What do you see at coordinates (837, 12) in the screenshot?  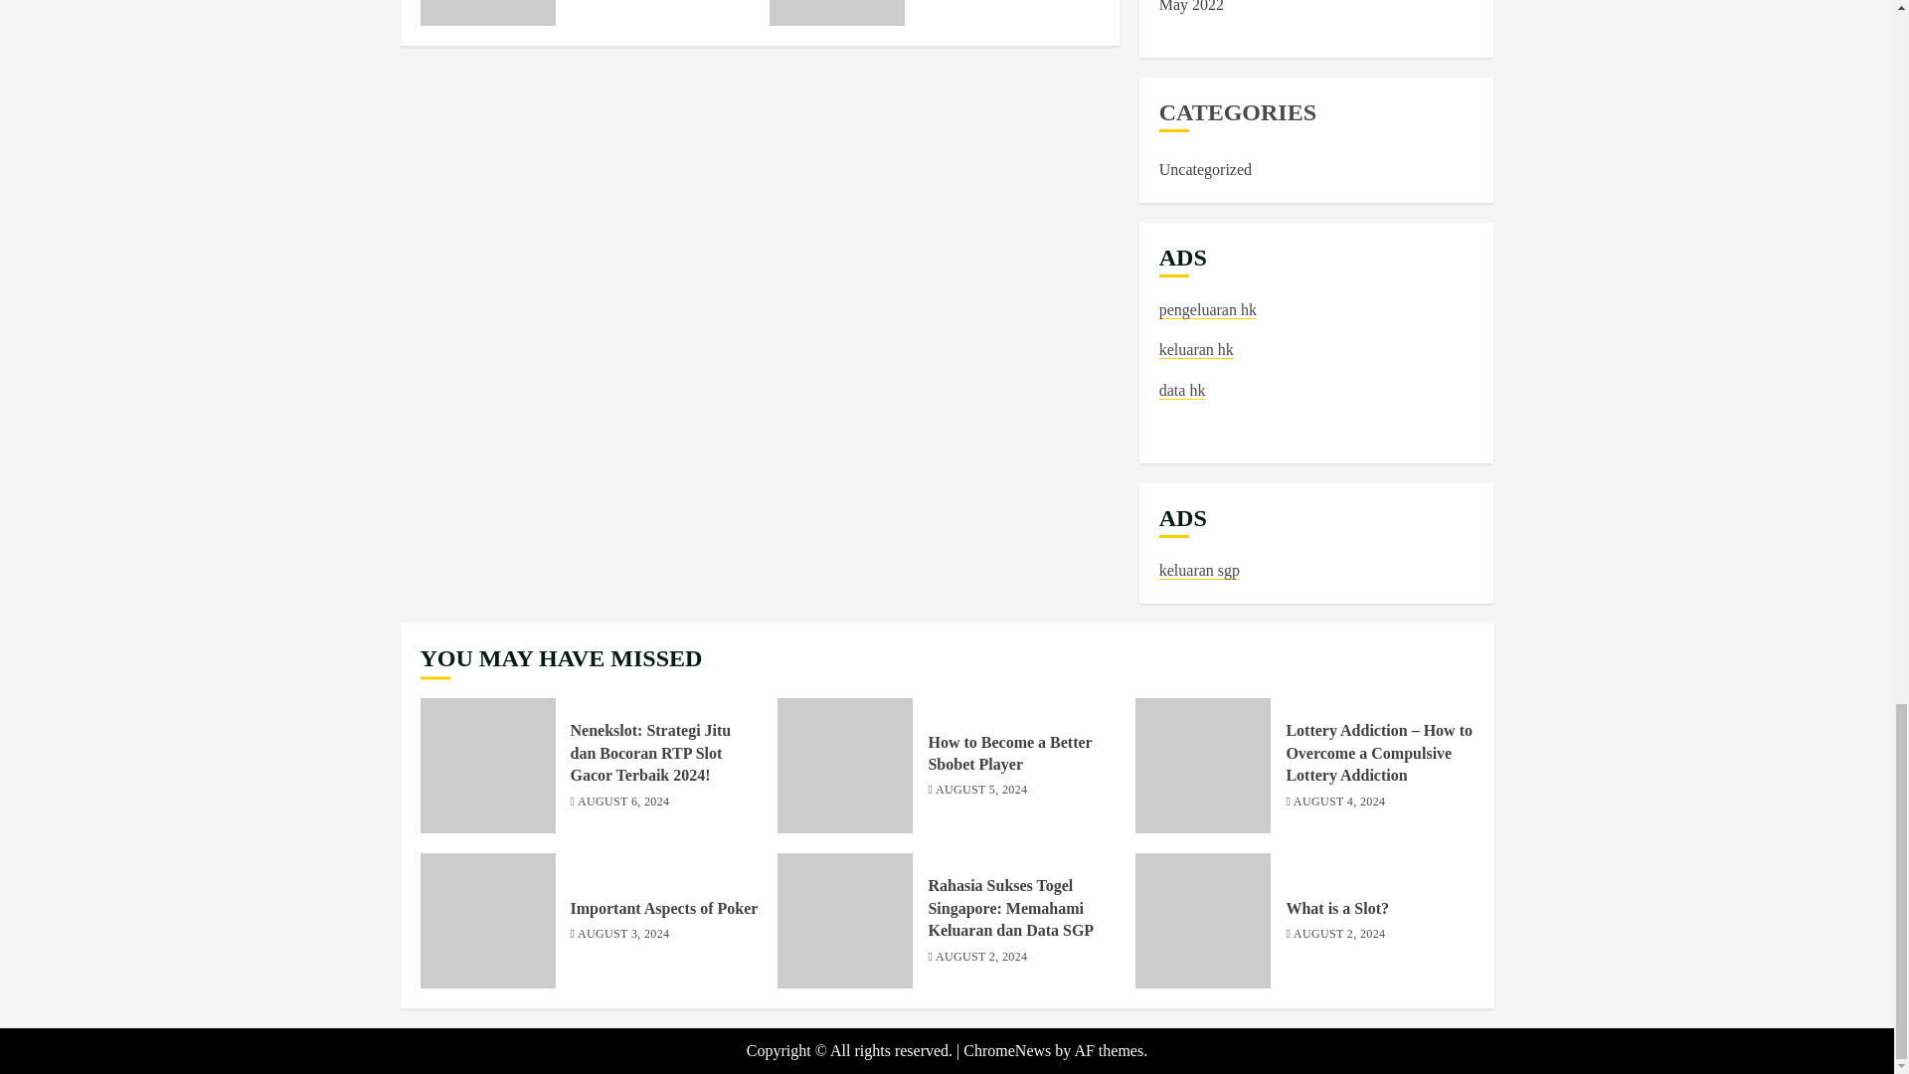 I see `How to Become a Better Sbobet Player` at bounding box center [837, 12].